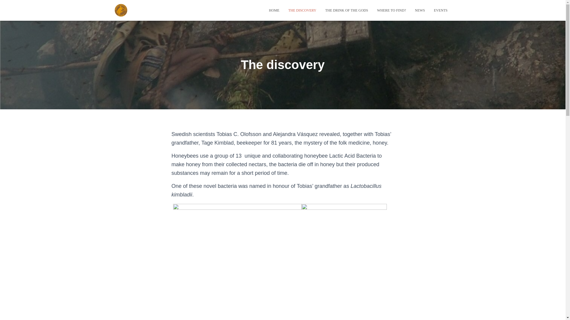 The width and height of the screenshot is (570, 320). Describe the element at coordinates (274, 10) in the screenshot. I see `Home` at that location.